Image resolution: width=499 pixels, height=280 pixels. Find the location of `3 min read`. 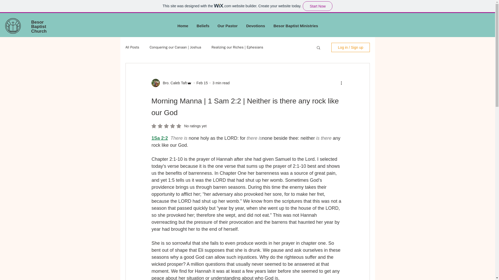

3 min read is located at coordinates (221, 83).